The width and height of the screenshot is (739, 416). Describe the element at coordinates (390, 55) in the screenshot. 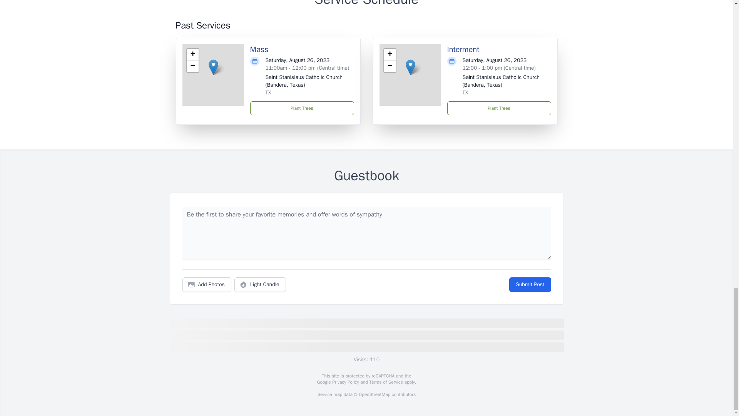

I see `Zoom in` at that location.